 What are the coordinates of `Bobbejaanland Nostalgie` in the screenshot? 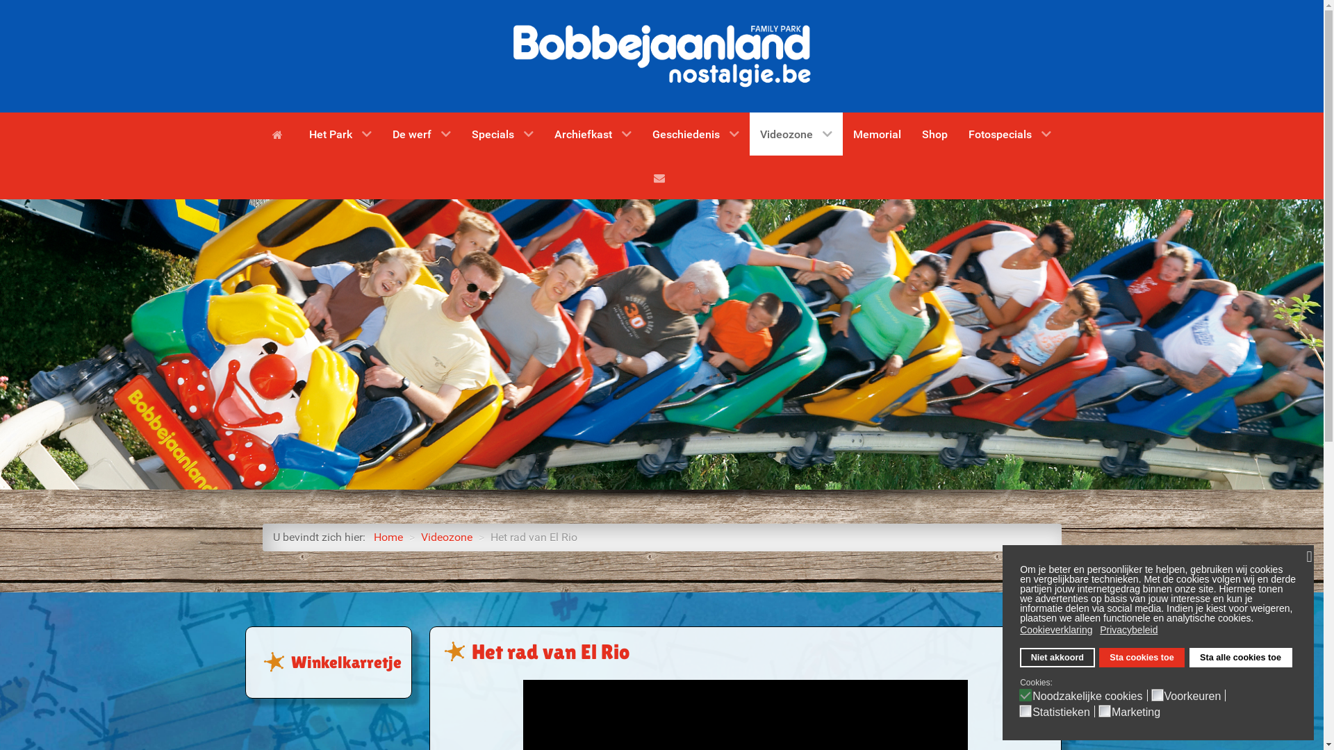 It's located at (662, 56).